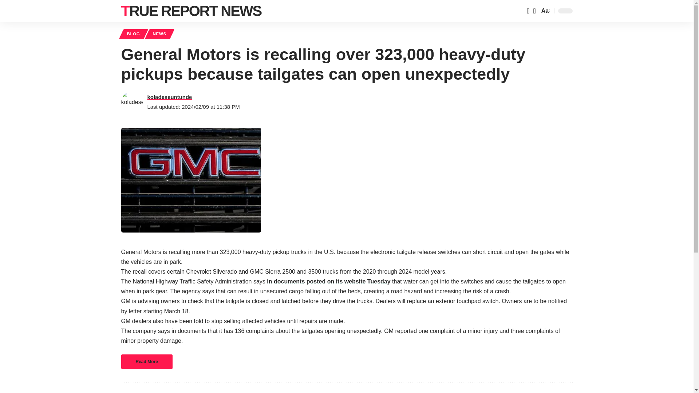 The width and height of the screenshot is (699, 393). What do you see at coordinates (191, 11) in the screenshot?
I see `TRUE REPORT NEWS` at bounding box center [191, 11].